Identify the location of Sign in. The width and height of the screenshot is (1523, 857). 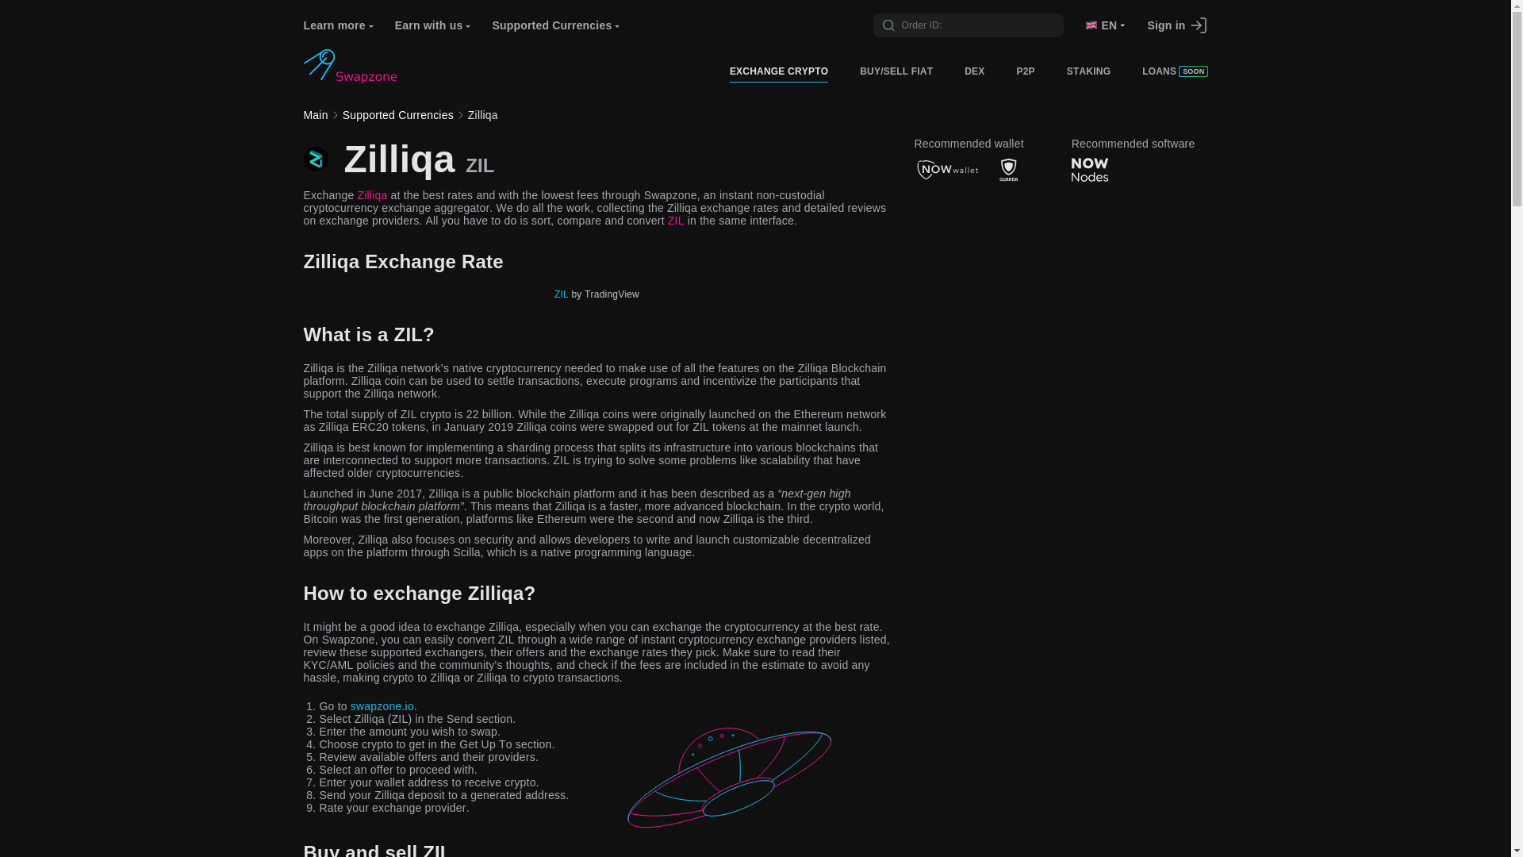
(1165, 25).